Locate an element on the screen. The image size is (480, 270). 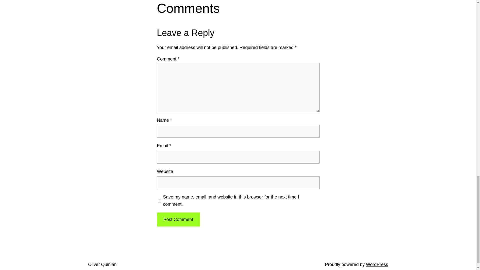
Oliver Quinlan is located at coordinates (102, 264).